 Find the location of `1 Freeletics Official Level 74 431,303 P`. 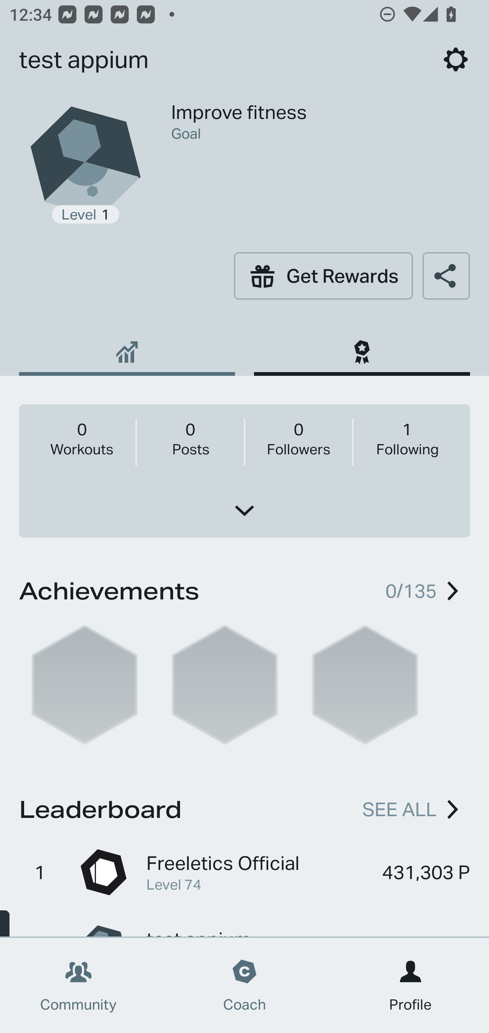

1 Freeletics Official Level 74 431,303 P is located at coordinates (244, 872).